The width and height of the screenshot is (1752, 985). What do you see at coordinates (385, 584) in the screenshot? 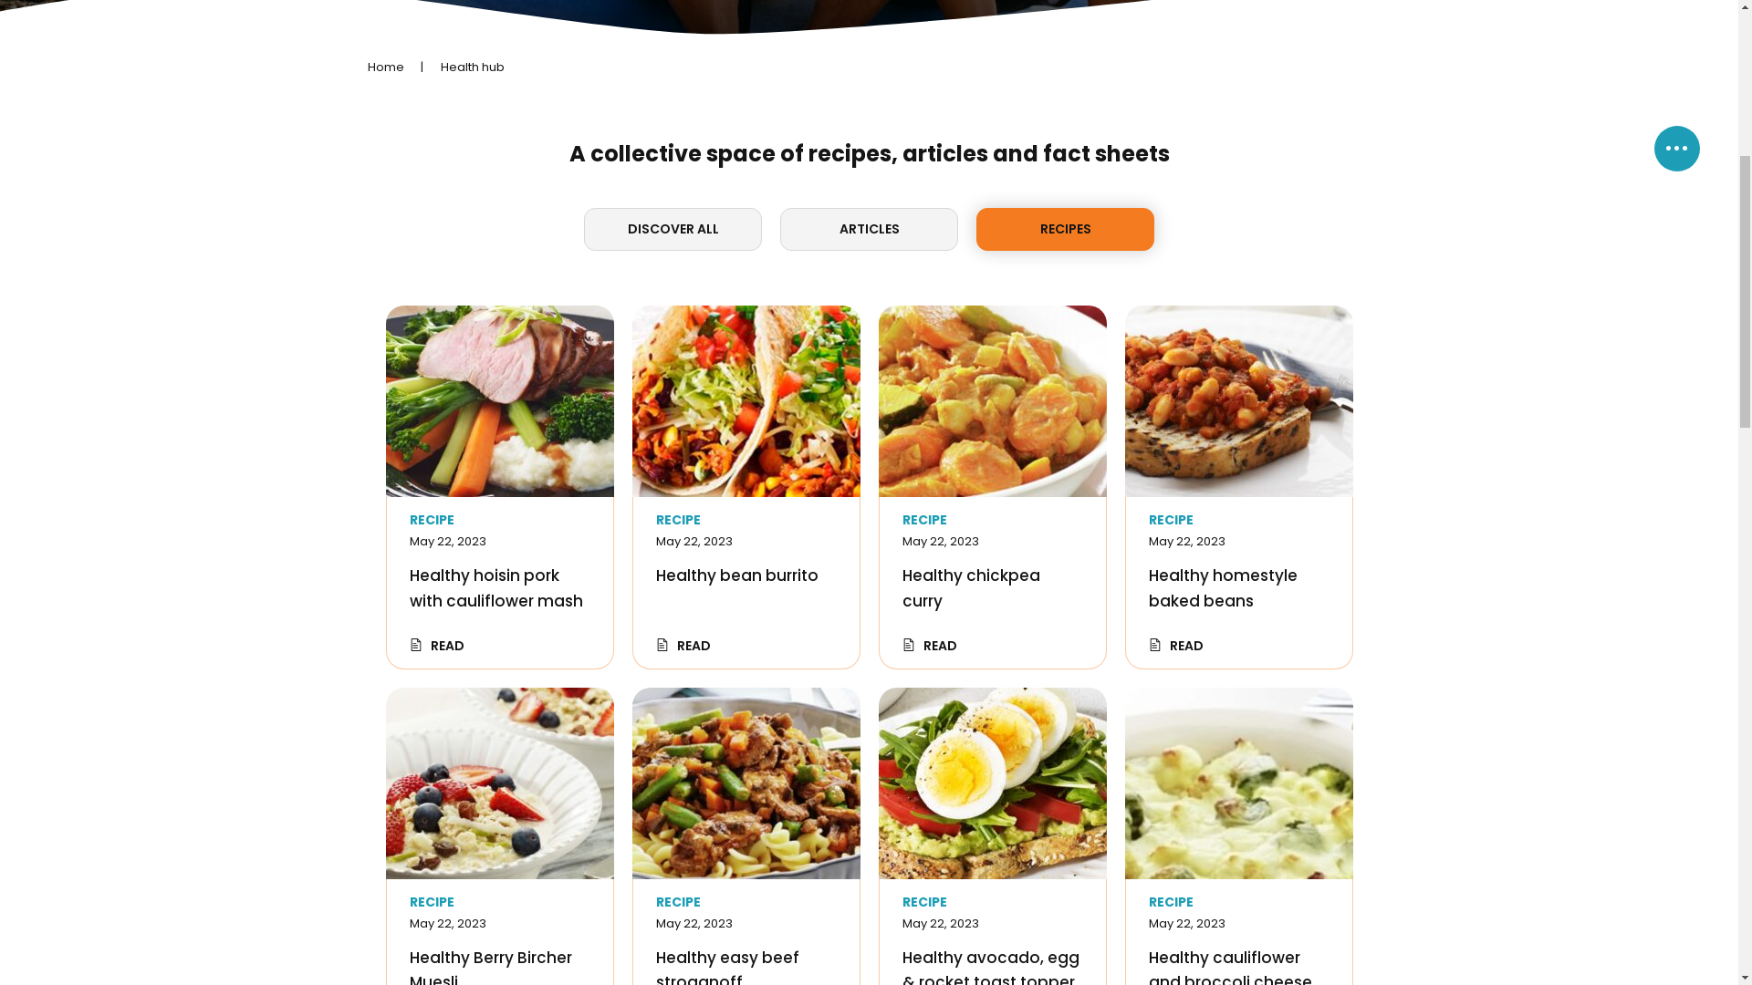
I see `Home` at bounding box center [385, 584].